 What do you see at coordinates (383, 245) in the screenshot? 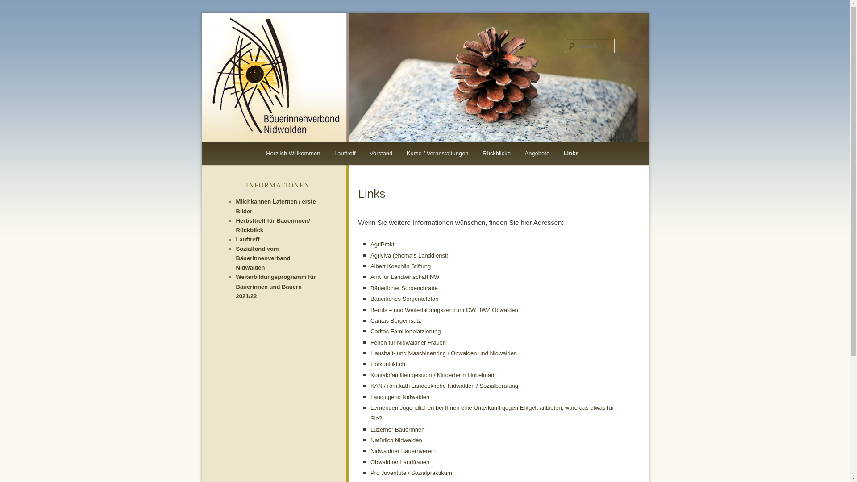
I see `AgriPrakti` at bounding box center [383, 245].